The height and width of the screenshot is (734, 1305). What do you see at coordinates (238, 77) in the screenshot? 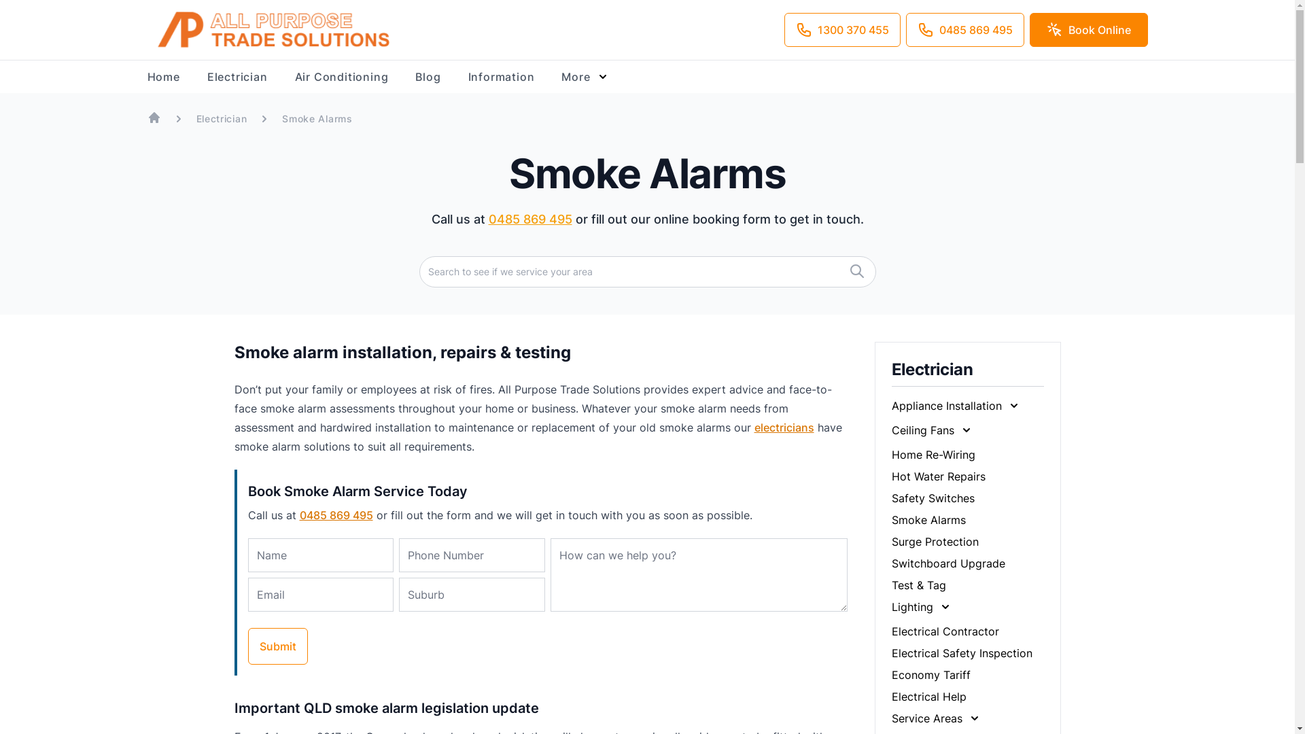
I see `Electrician` at bounding box center [238, 77].